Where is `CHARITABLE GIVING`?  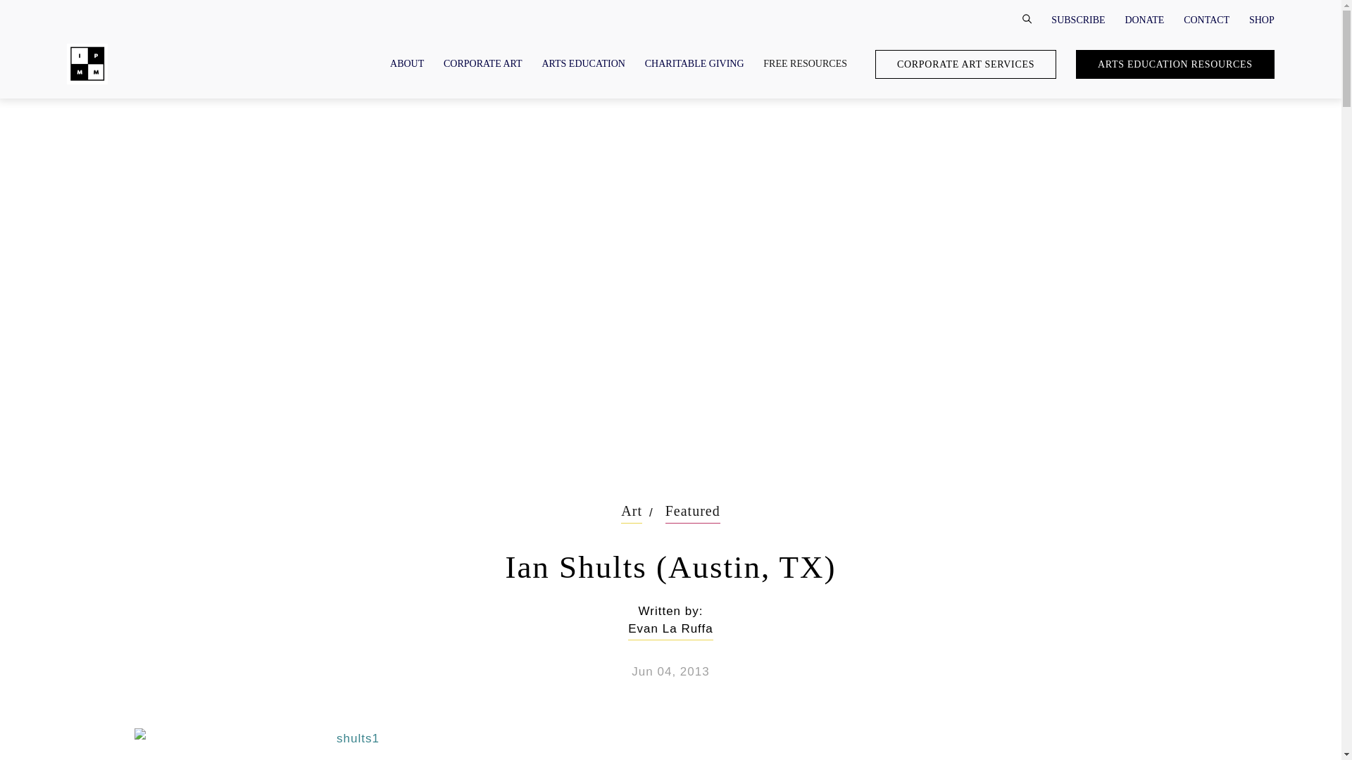 CHARITABLE GIVING is located at coordinates (694, 63).